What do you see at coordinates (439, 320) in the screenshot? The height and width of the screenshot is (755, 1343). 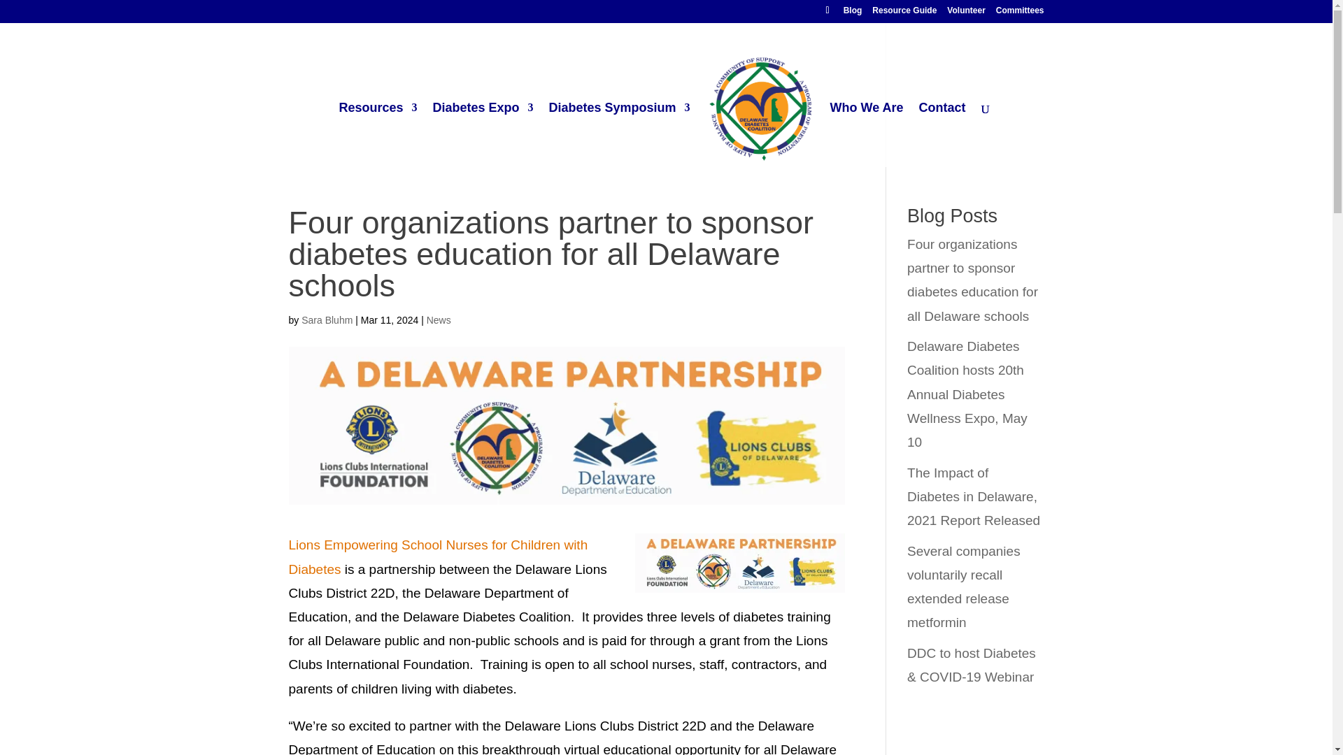 I see `News` at bounding box center [439, 320].